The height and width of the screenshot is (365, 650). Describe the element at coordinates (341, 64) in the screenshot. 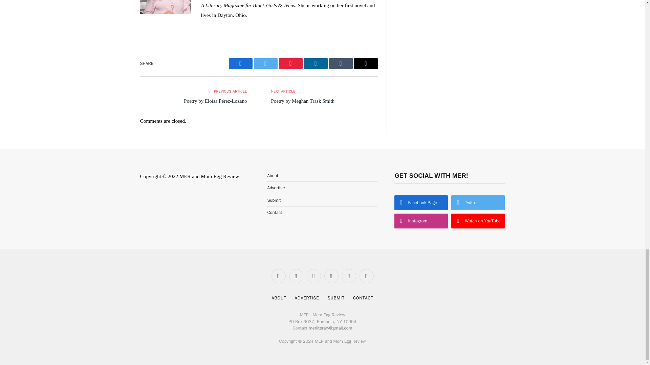

I see `Share on Tumblr` at that location.